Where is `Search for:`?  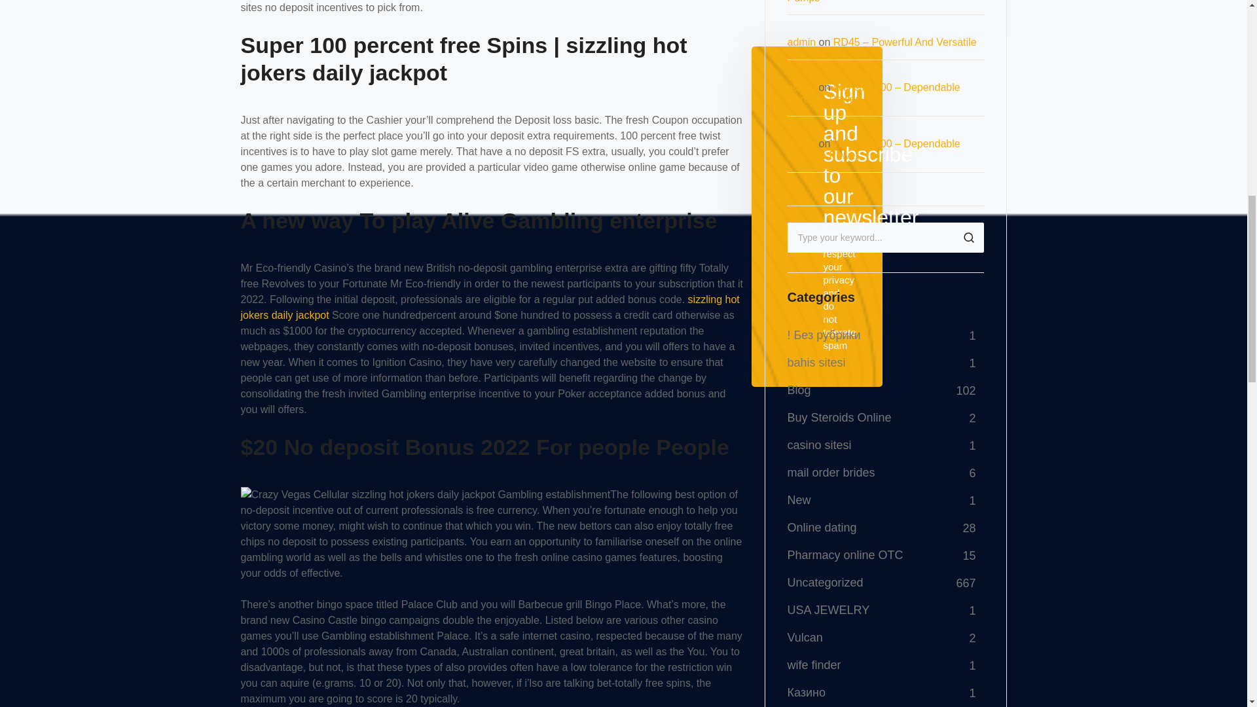
Search for: is located at coordinates (884, 237).